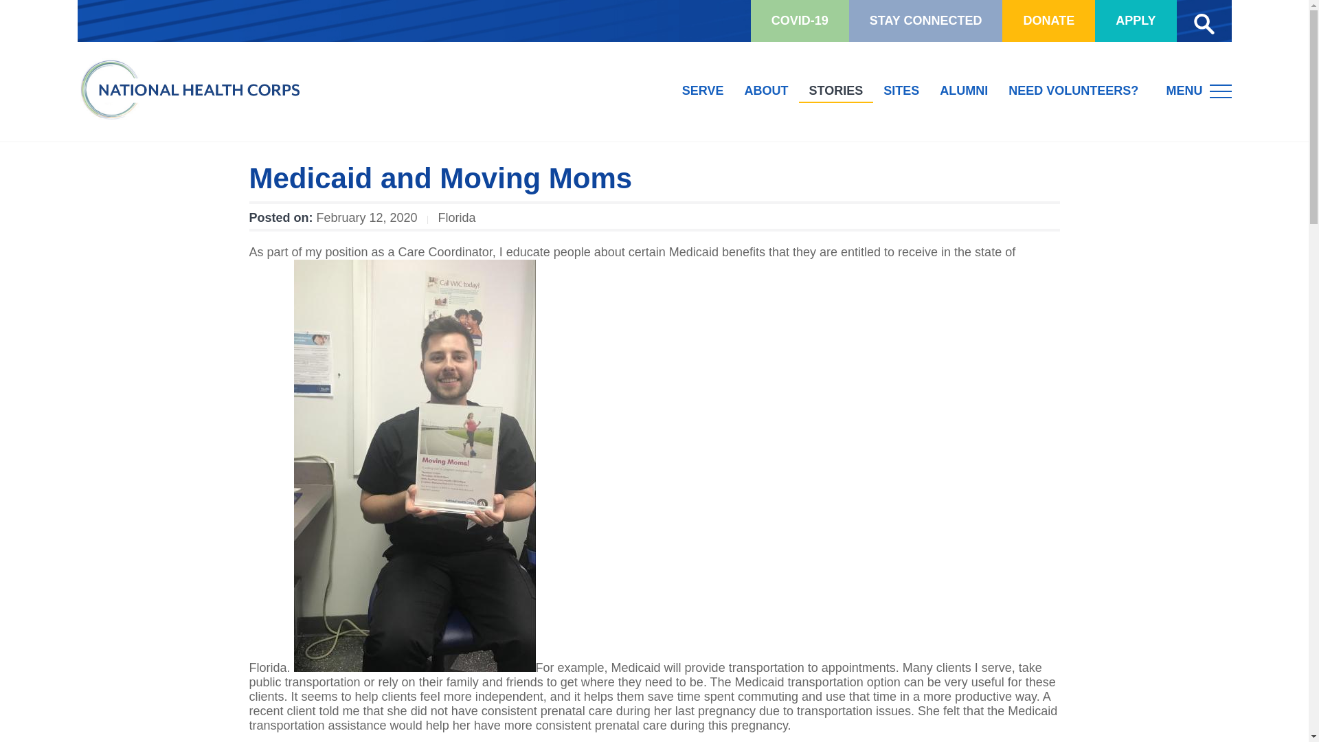 This screenshot has height=742, width=1319. What do you see at coordinates (1073, 91) in the screenshot?
I see `NEED VOLUNTEERS?` at bounding box center [1073, 91].